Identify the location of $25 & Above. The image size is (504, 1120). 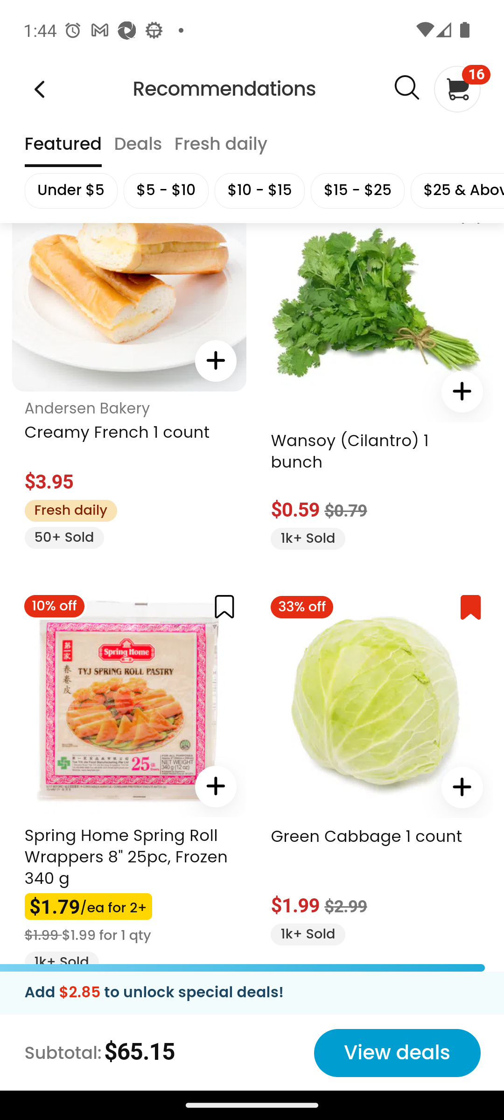
(456, 192).